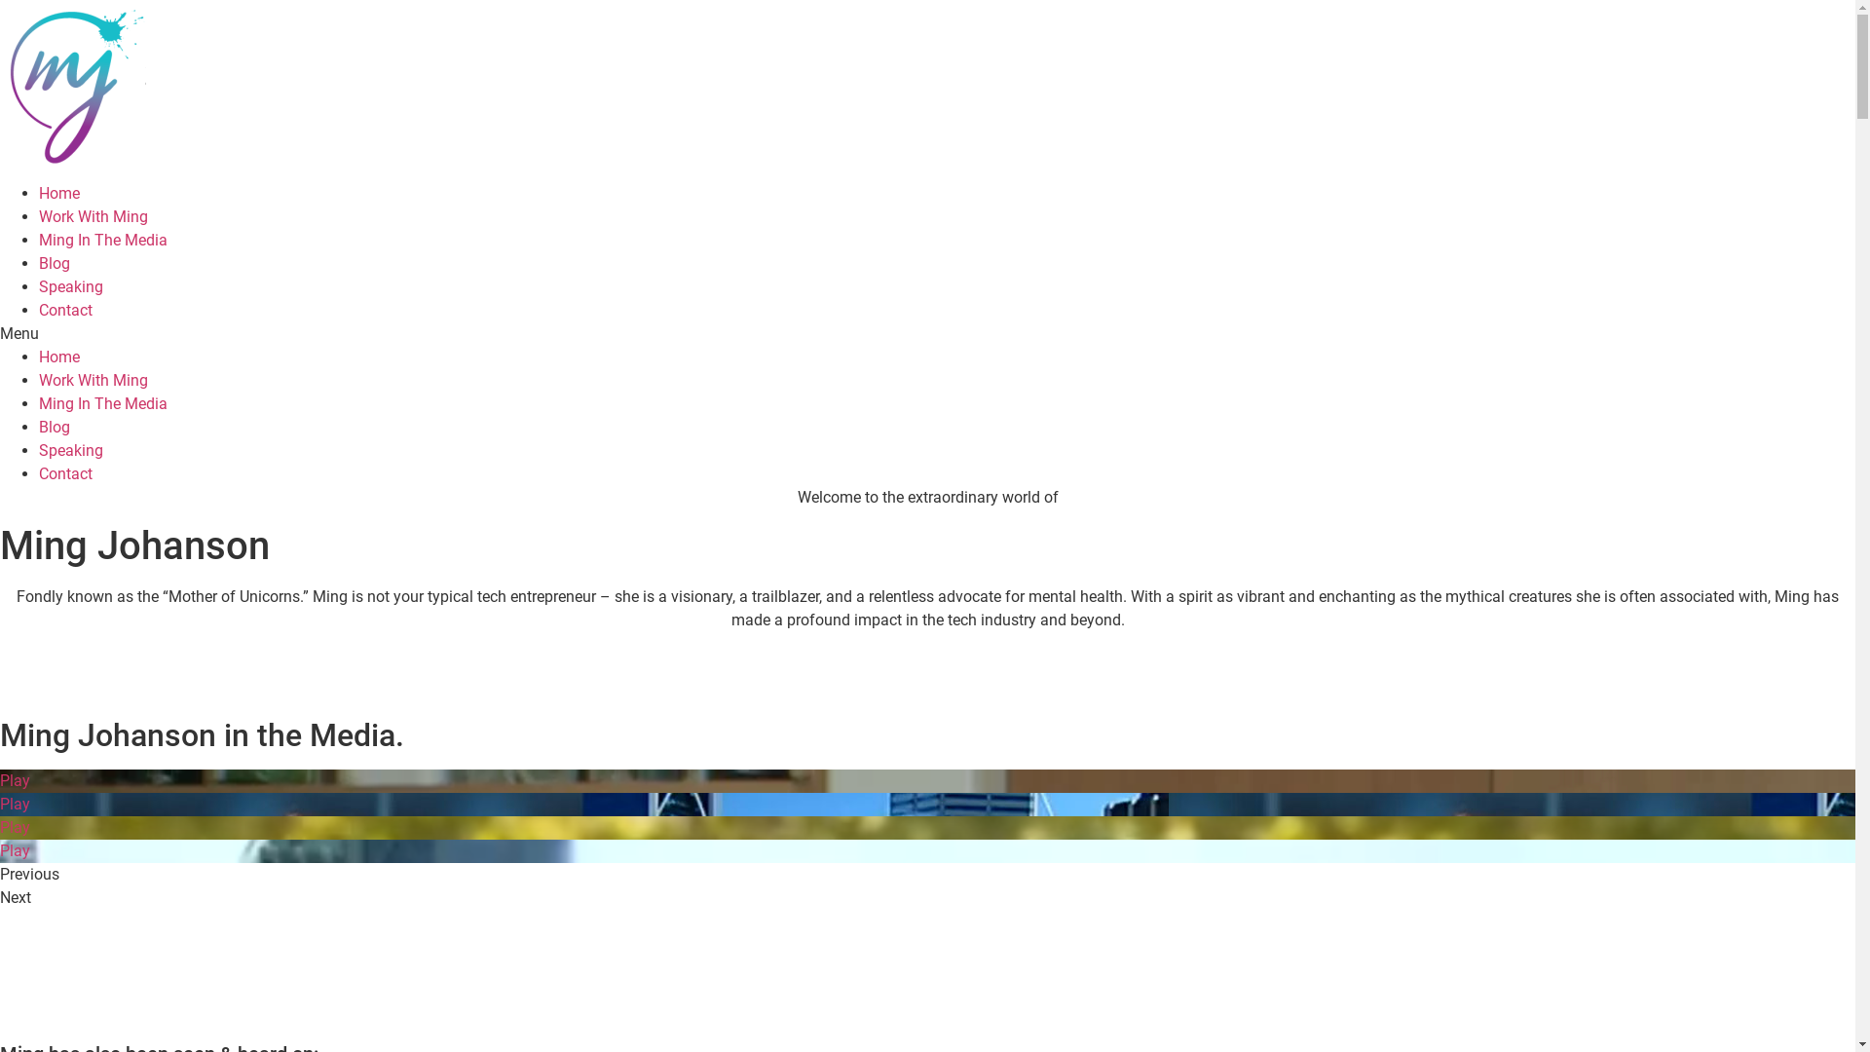 The width and height of the screenshot is (1870, 1052). I want to click on Ming In The Media, so click(103, 240).